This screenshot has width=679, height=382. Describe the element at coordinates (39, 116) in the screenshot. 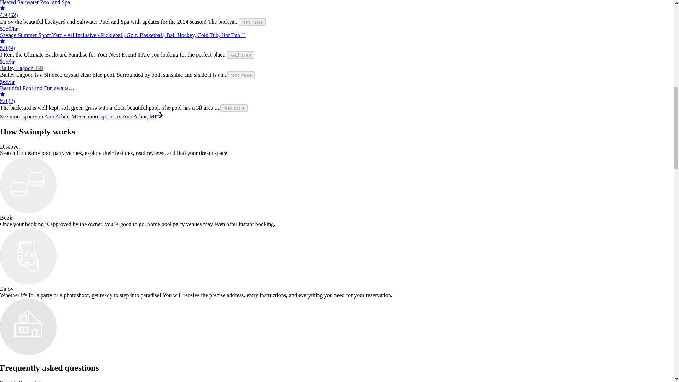

I see `See more spaces in Ann Arbor, MI` at that location.